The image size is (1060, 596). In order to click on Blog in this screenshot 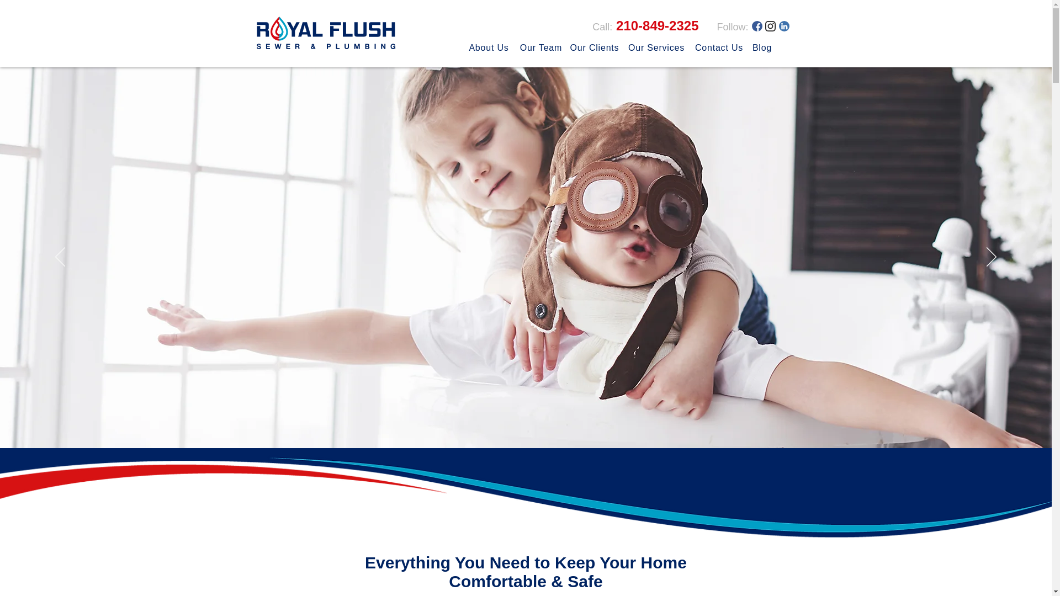, I will do `click(762, 47)`.